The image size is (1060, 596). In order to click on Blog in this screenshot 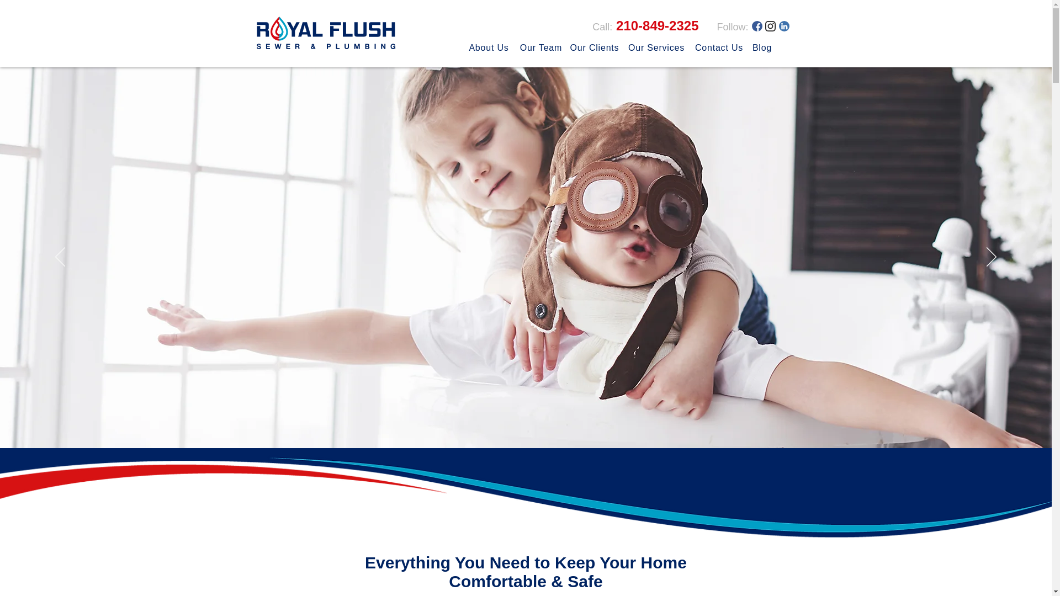, I will do `click(762, 47)`.